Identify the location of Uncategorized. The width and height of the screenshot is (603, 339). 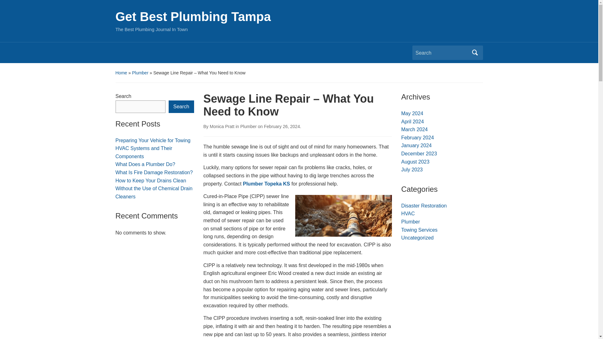
(417, 238).